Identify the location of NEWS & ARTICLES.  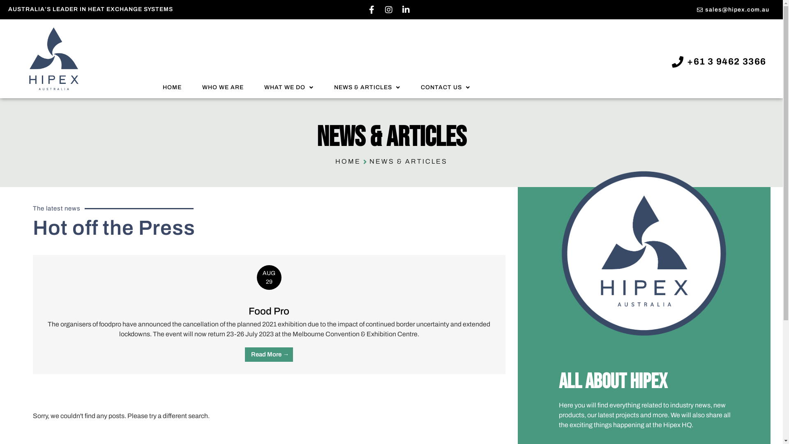
(367, 88).